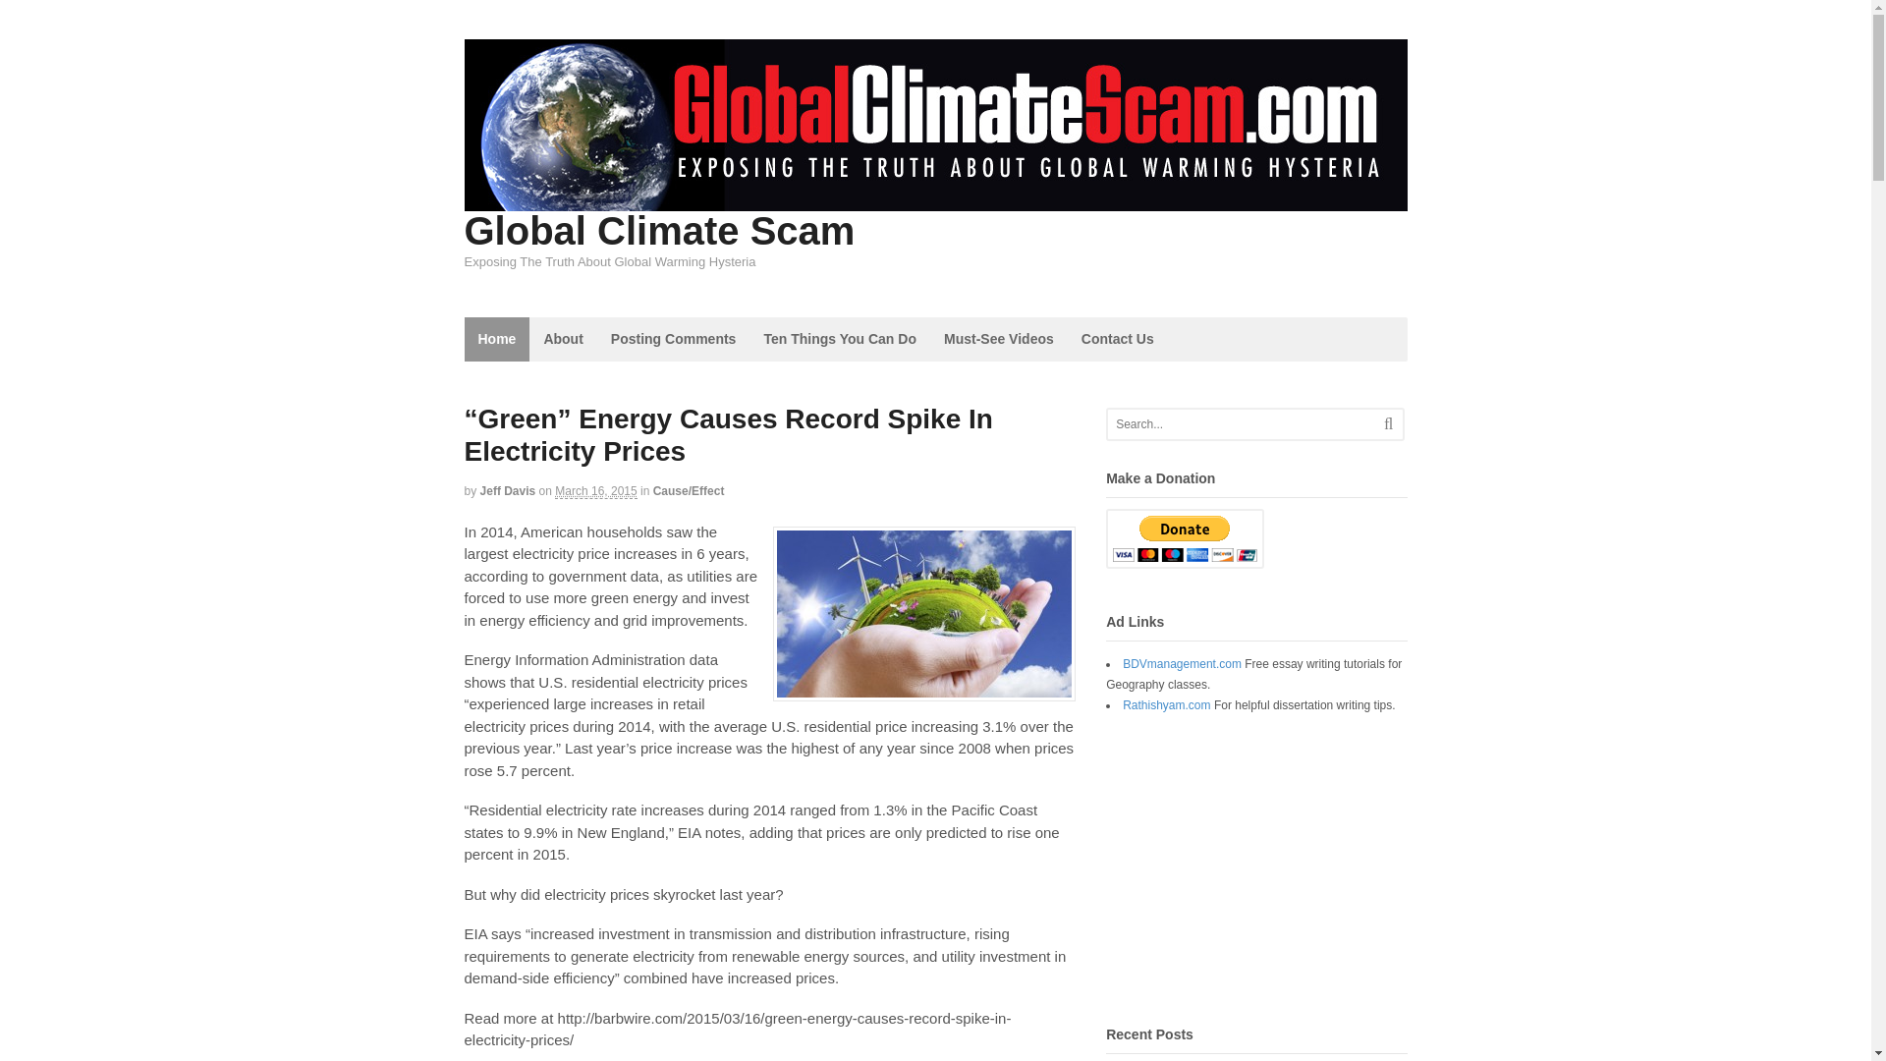  Describe the element at coordinates (497, 339) in the screenshot. I see `Home` at that location.